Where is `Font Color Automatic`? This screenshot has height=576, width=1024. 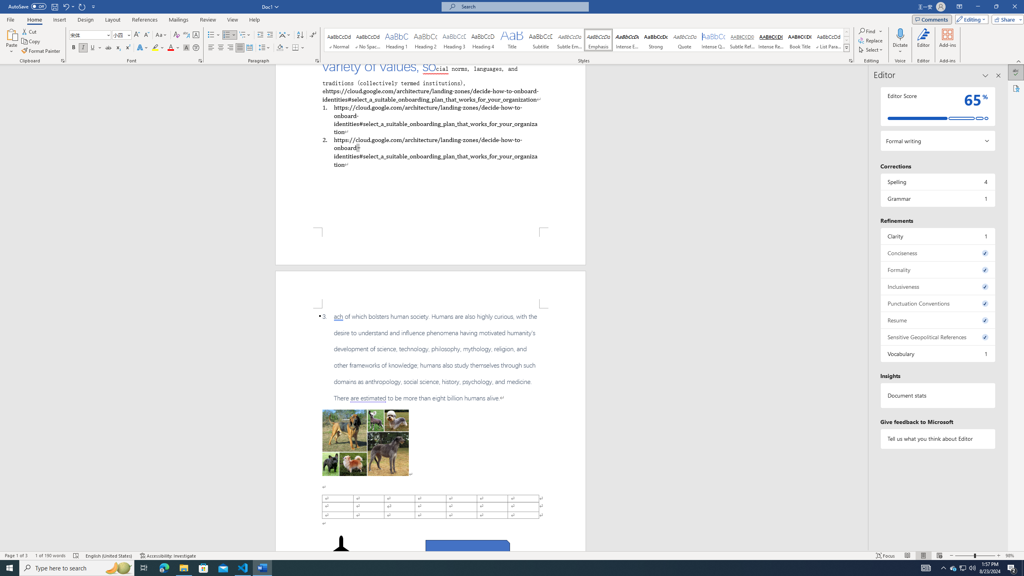 Font Color Automatic is located at coordinates (170, 48).